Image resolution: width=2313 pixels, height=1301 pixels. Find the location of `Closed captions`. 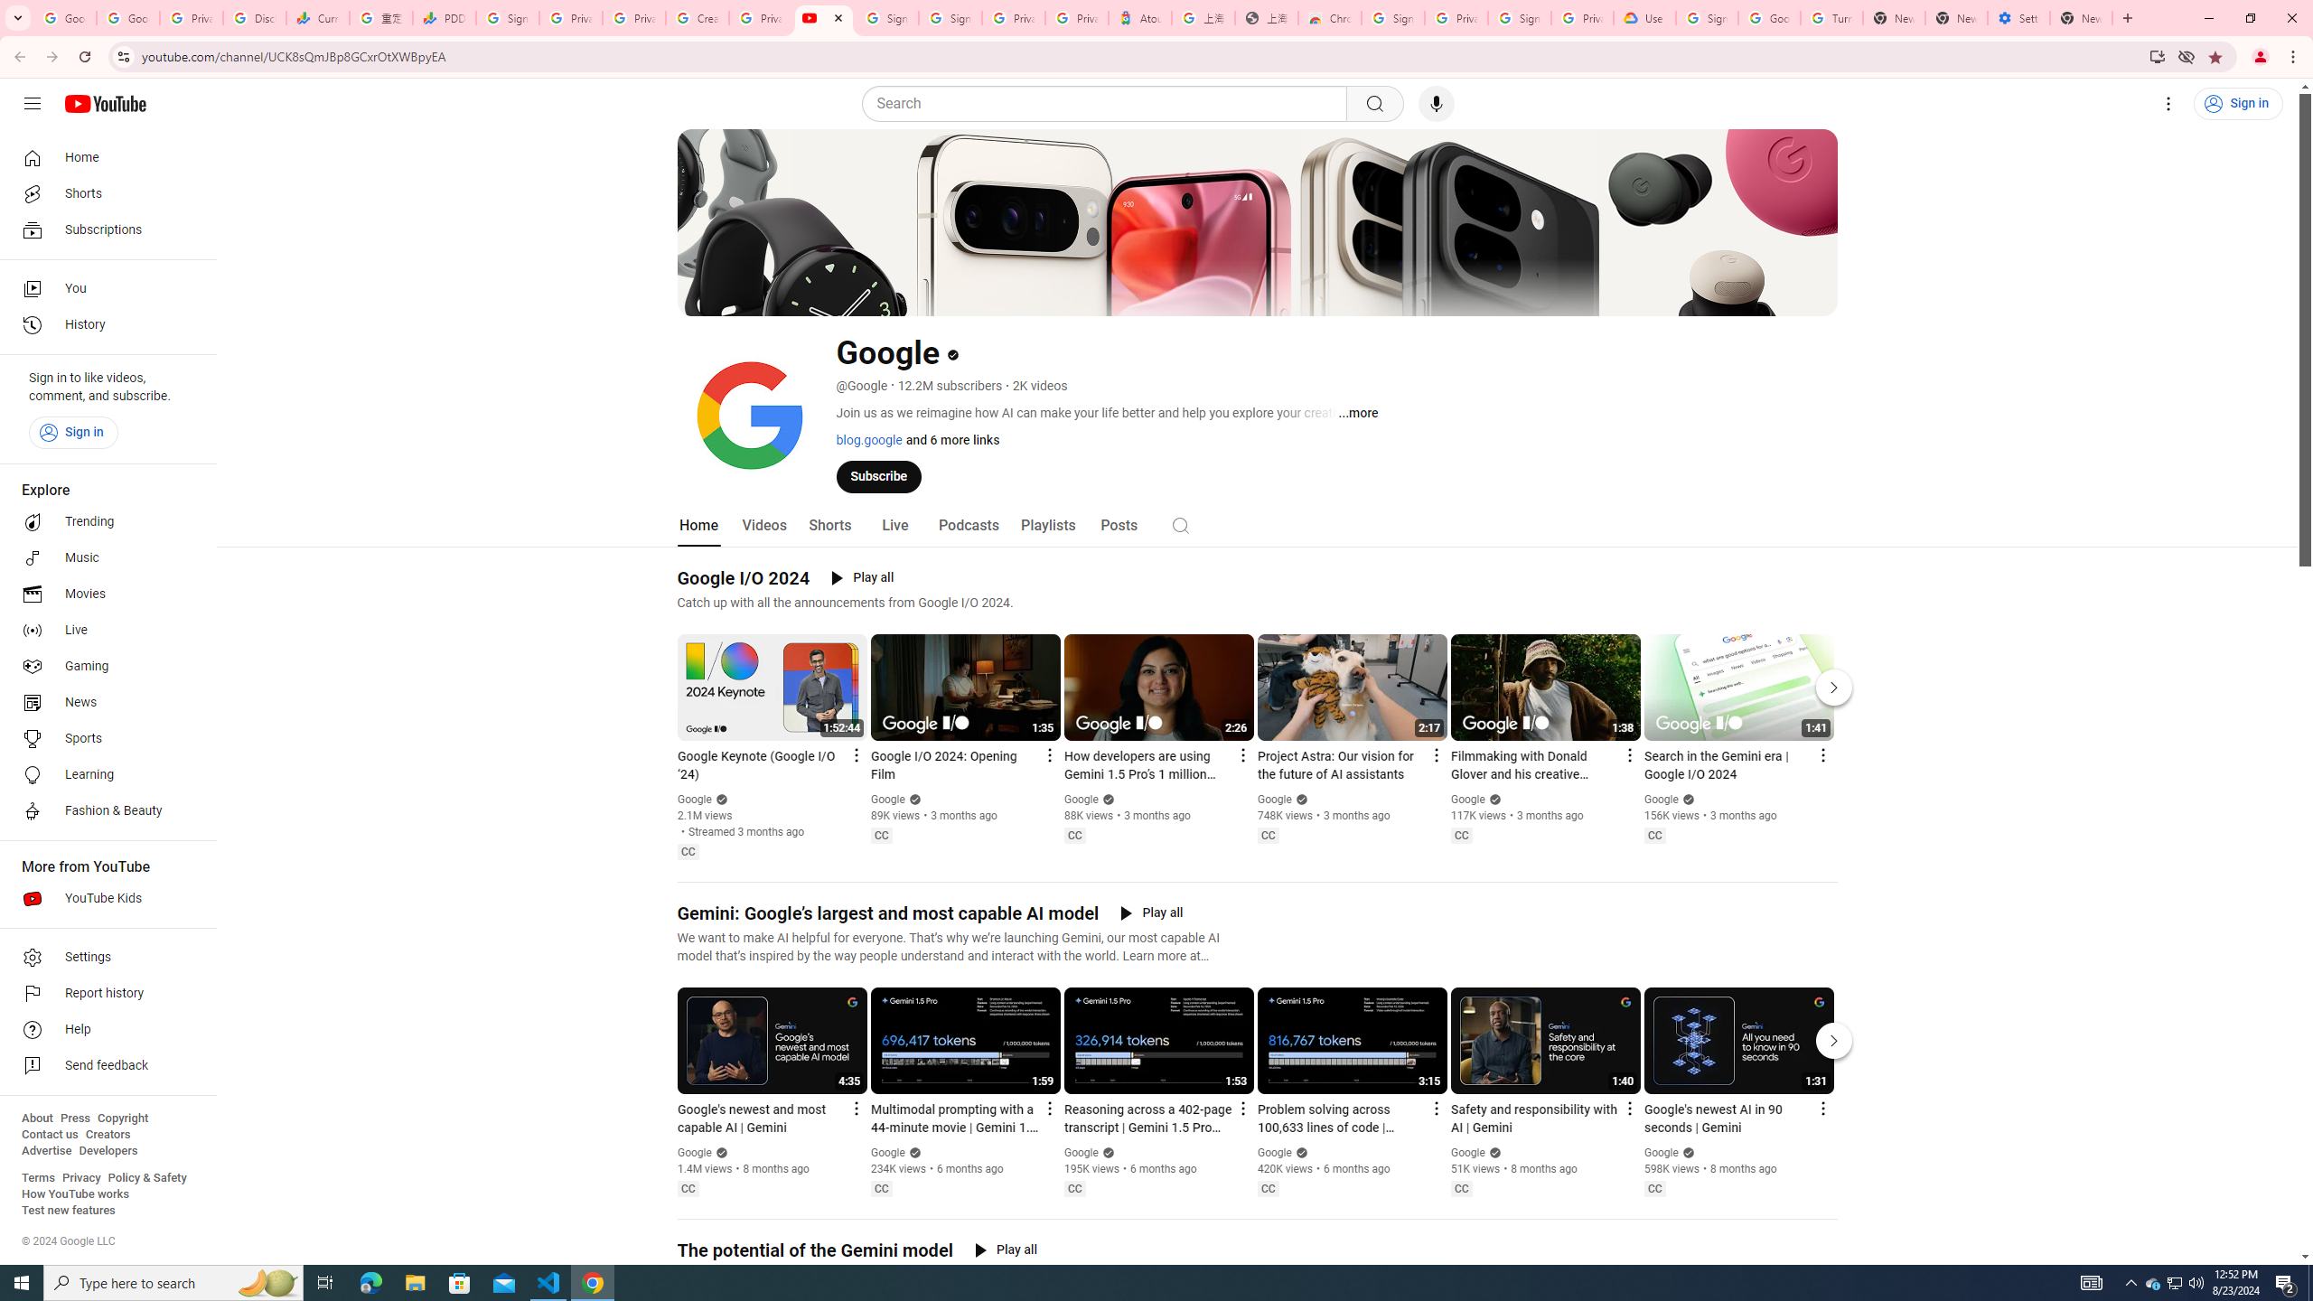

Closed captions is located at coordinates (1655, 1189).